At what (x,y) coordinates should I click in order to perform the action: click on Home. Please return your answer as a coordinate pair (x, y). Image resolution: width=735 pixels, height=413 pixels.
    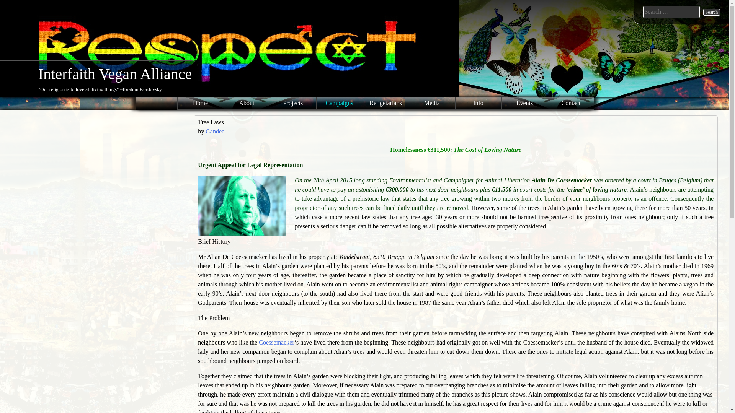
    Looking at the image, I should click on (201, 103).